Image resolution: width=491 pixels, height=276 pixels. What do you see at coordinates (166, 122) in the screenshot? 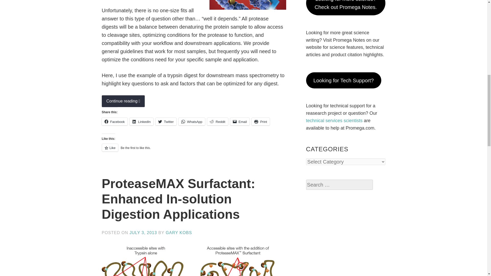
I see `Click to share on Twitter` at bounding box center [166, 122].